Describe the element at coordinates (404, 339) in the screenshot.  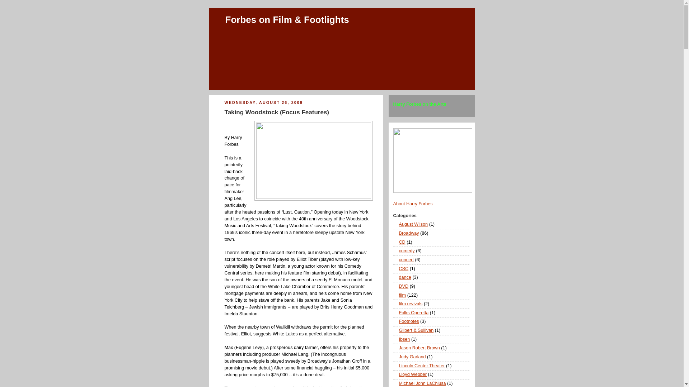
I see `Ibsen` at that location.